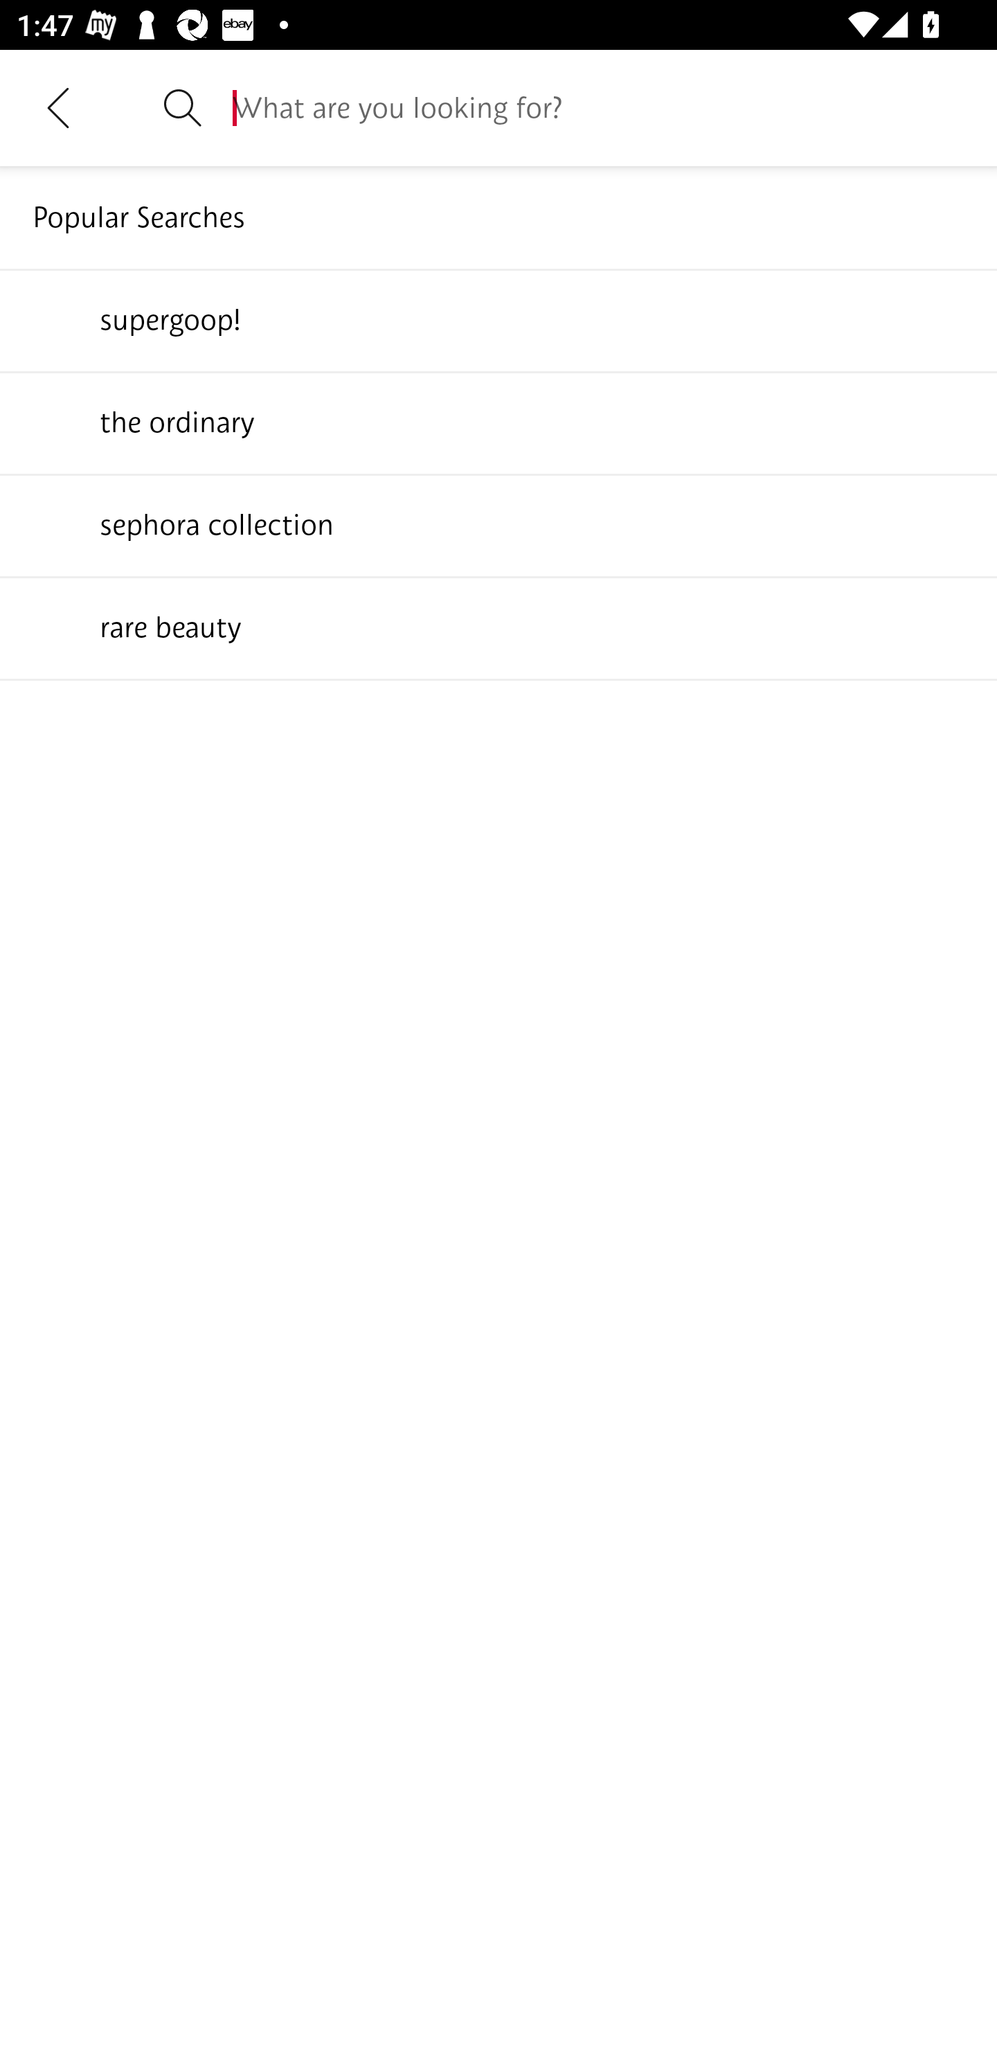 The image size is (997, 2050). I want to click on sephora collection, so click(498, 524).